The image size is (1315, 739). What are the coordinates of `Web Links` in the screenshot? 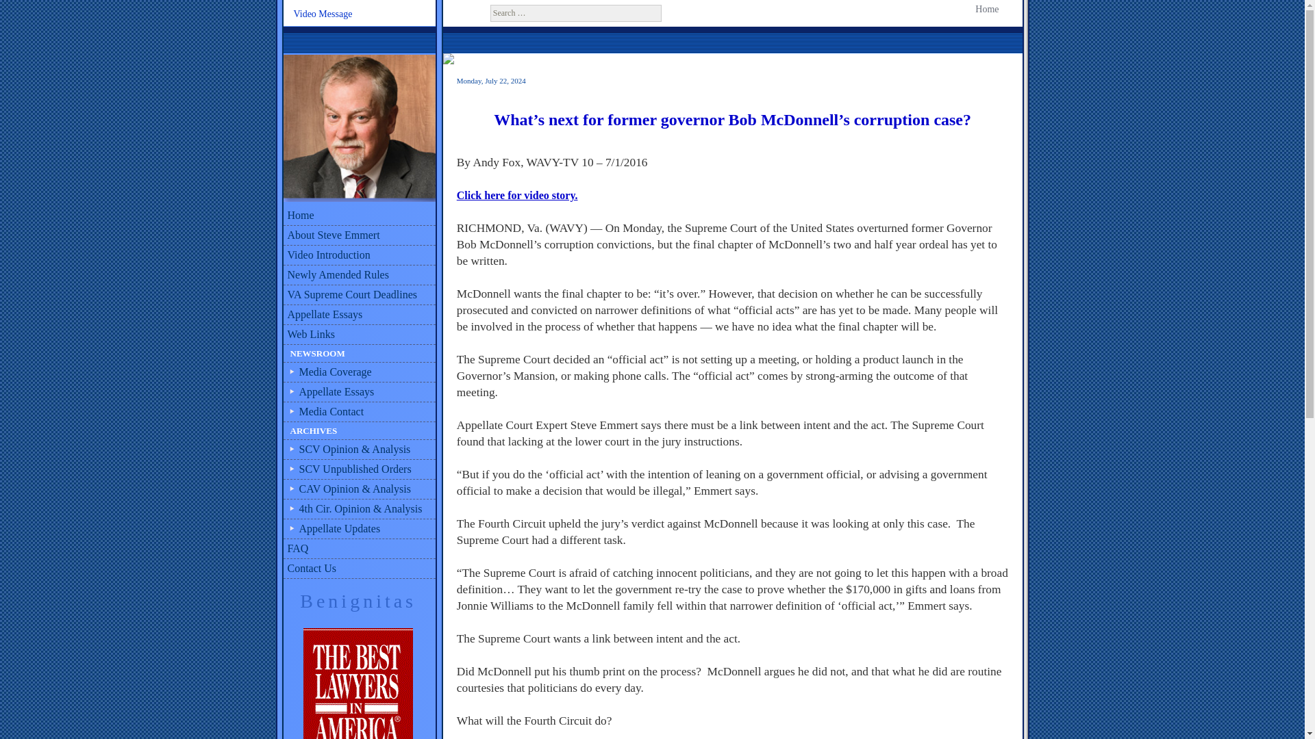 It's located at (359, 335).